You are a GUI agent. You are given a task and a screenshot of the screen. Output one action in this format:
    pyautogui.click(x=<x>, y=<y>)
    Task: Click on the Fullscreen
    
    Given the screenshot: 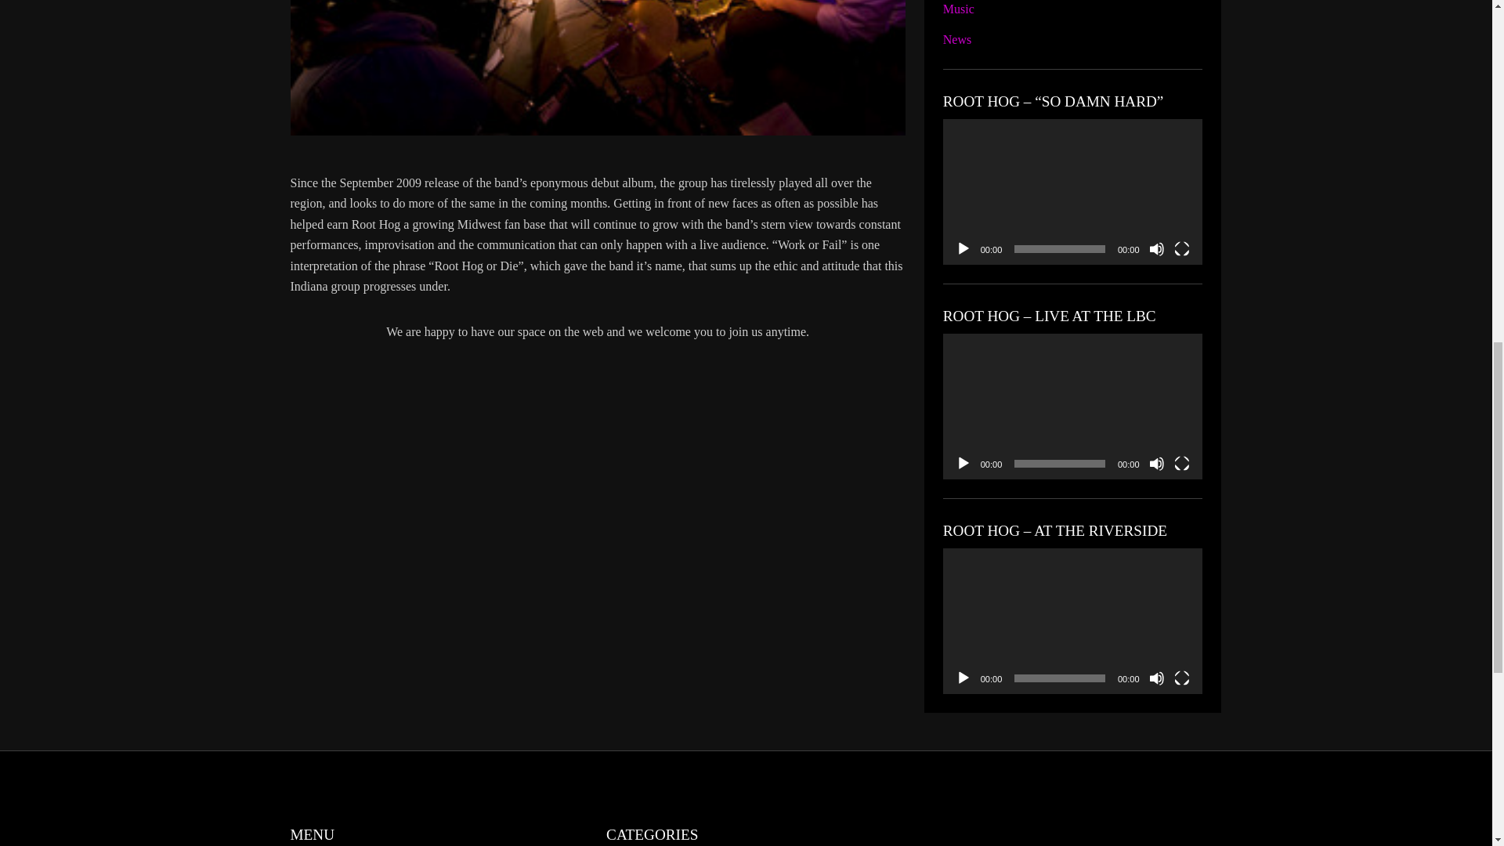 What is the action you would take?
    pyautogui.click(x=1181, y=678)
    